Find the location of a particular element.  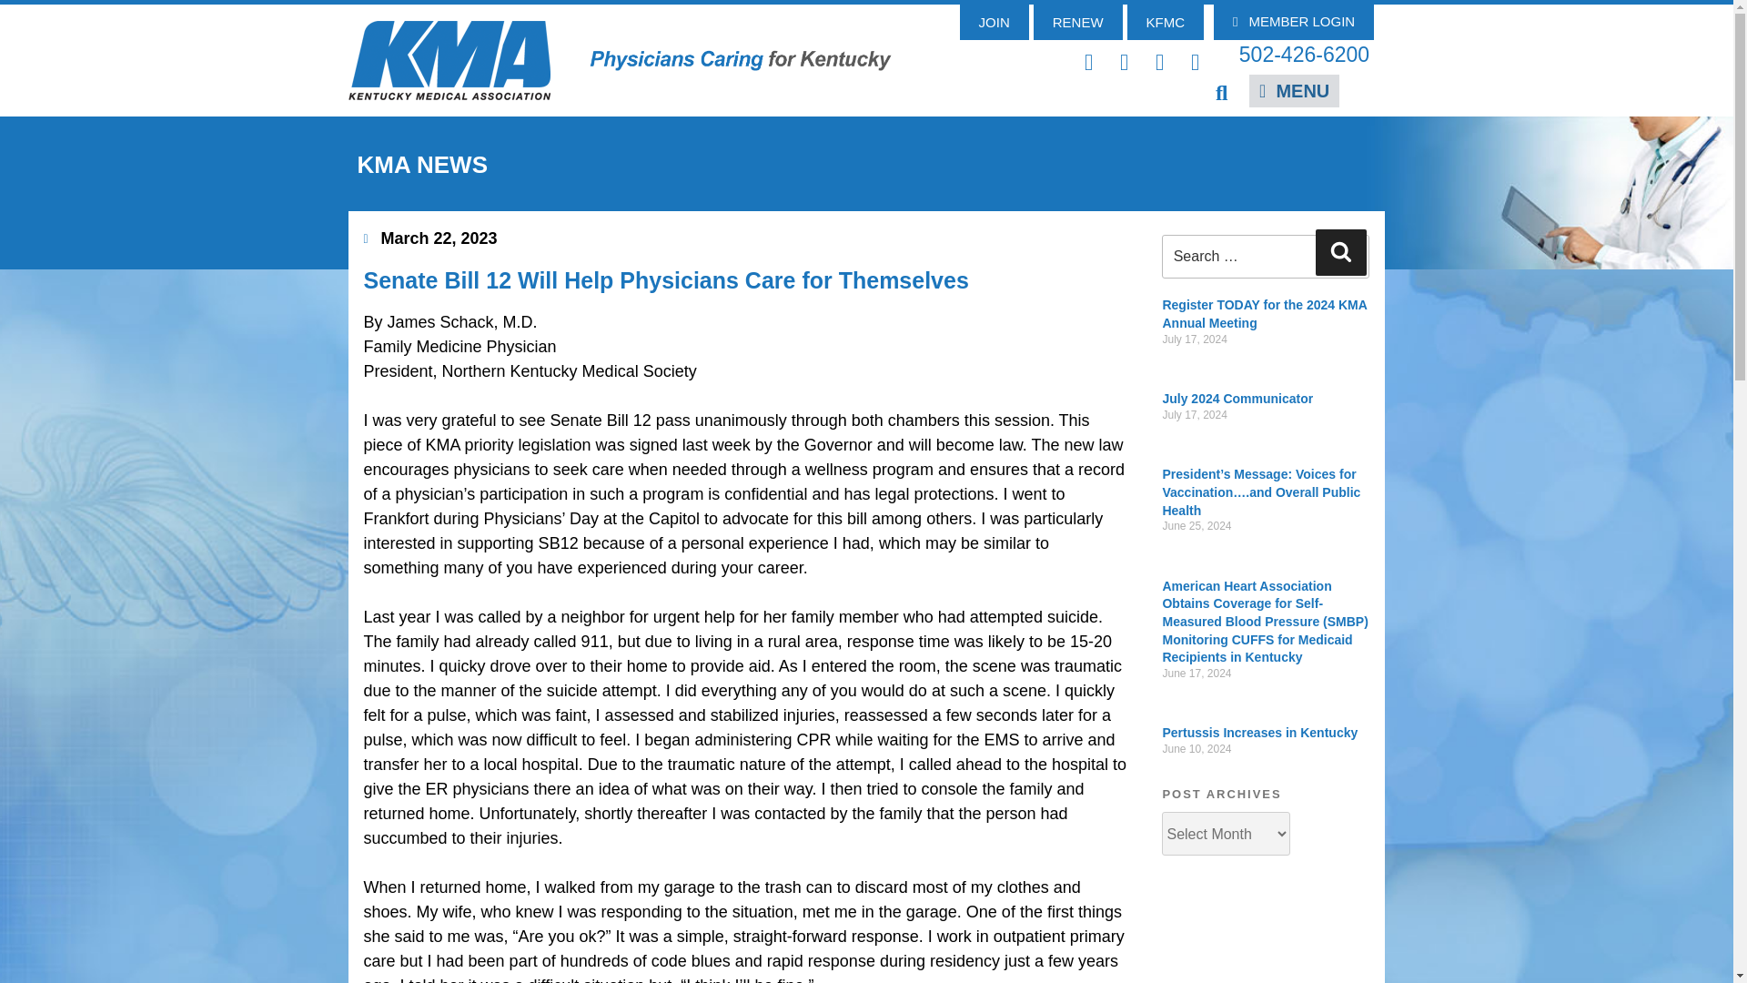

March 22, 2023 is located at coordinates (430, 238).